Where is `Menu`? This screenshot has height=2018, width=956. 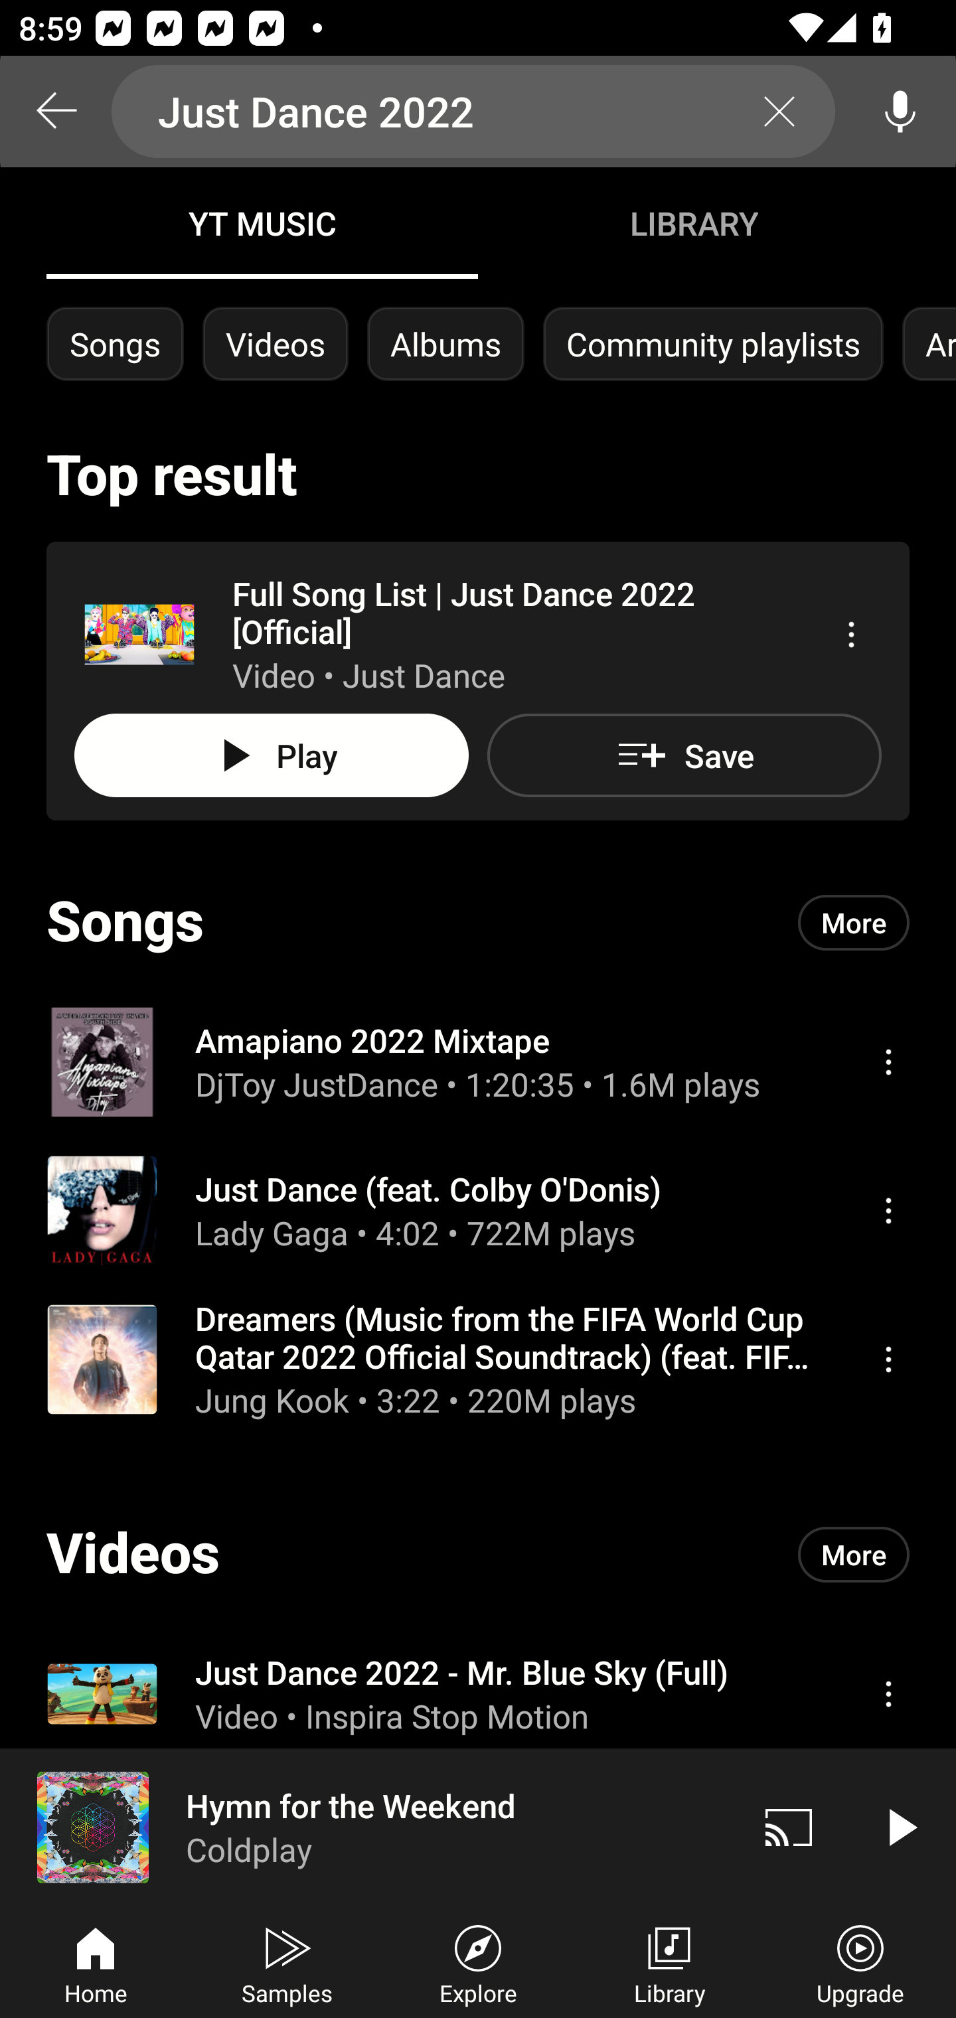
Menu is located at coordinates (888, 1359).